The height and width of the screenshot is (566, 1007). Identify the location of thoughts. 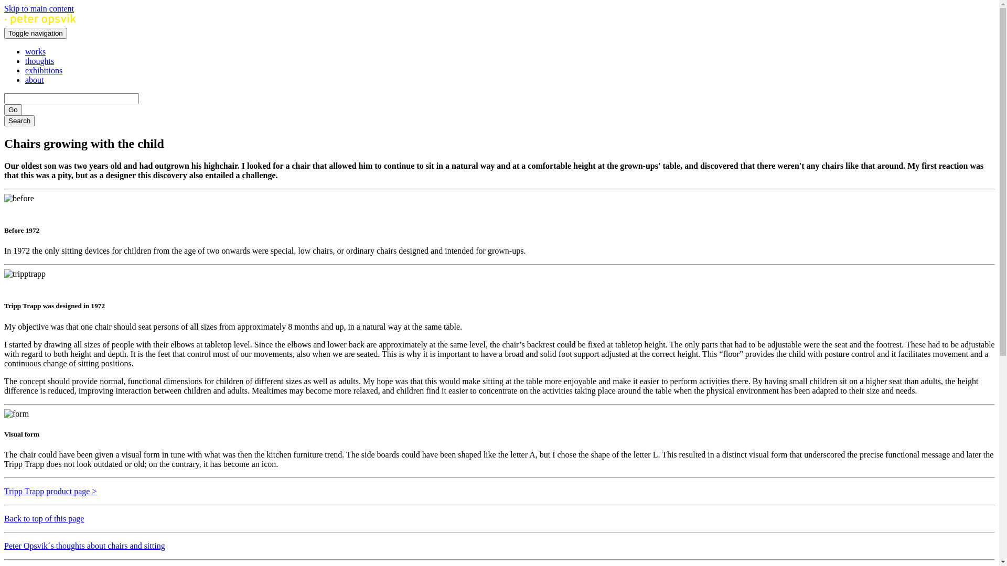
(40, 61).